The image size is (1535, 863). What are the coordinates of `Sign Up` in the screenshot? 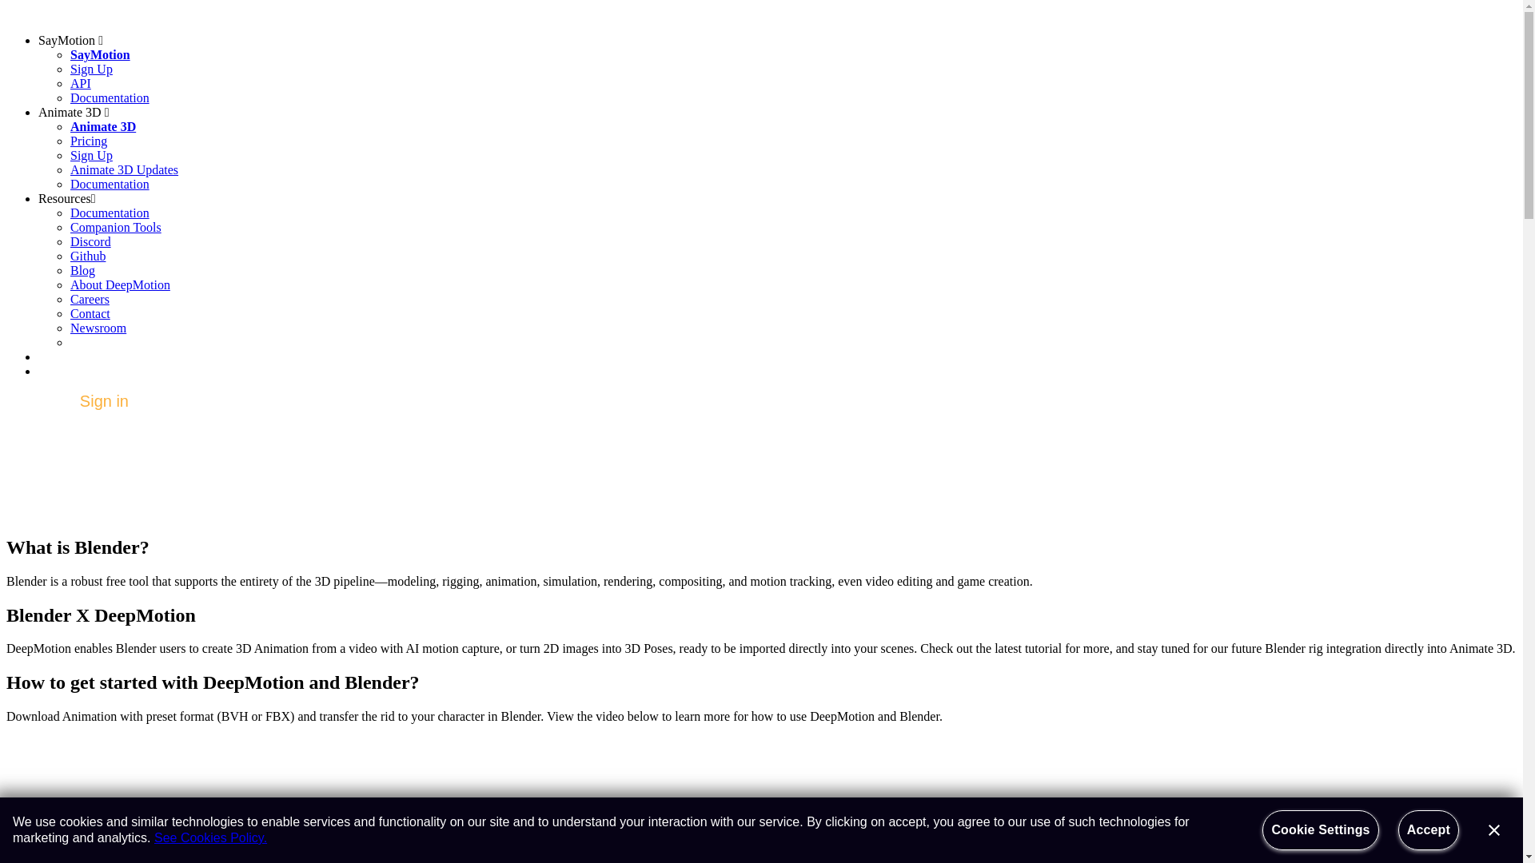 It's located at (91, 69).